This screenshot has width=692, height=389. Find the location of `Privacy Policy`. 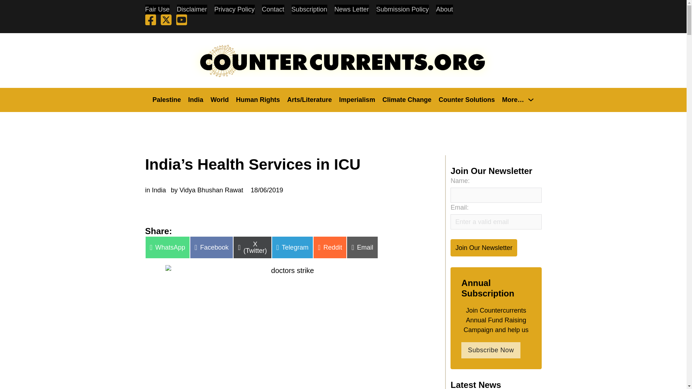

Privacy Policy is located at coordinates (234, 9).